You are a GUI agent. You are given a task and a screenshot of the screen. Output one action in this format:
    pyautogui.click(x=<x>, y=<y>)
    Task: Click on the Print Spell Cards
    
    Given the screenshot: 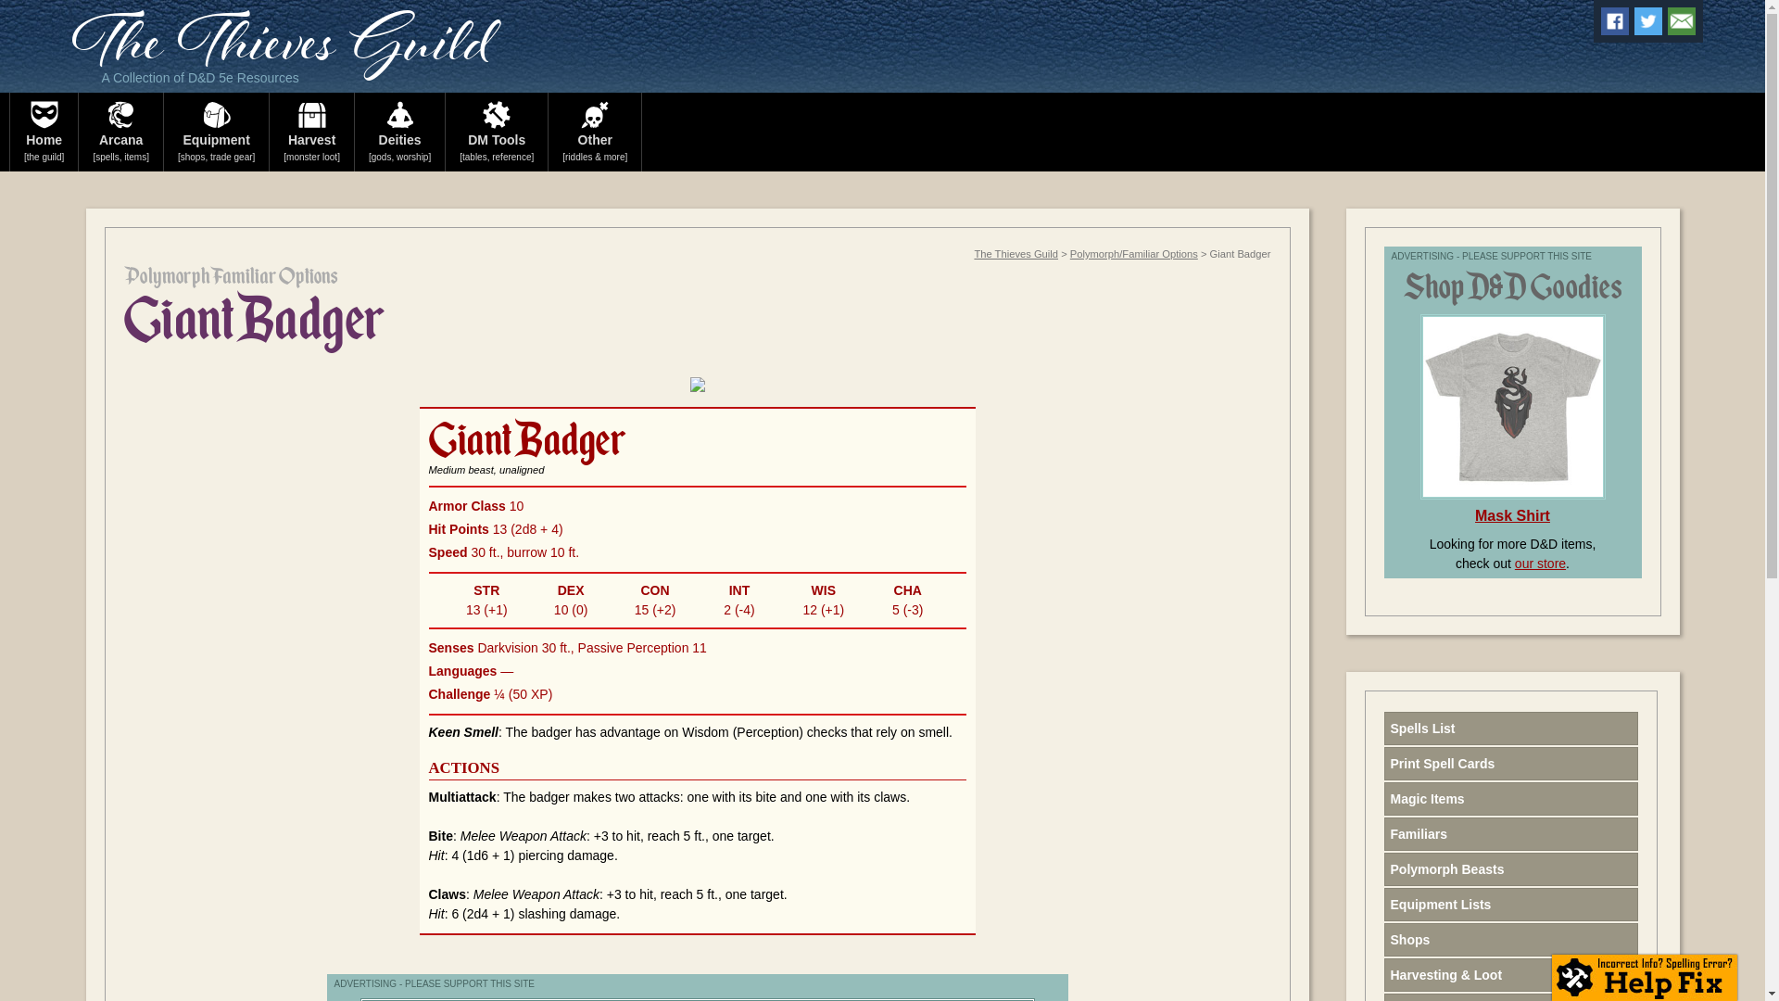 What is the action you would take?
    pyautogui.click(x=1511, y=764)
    